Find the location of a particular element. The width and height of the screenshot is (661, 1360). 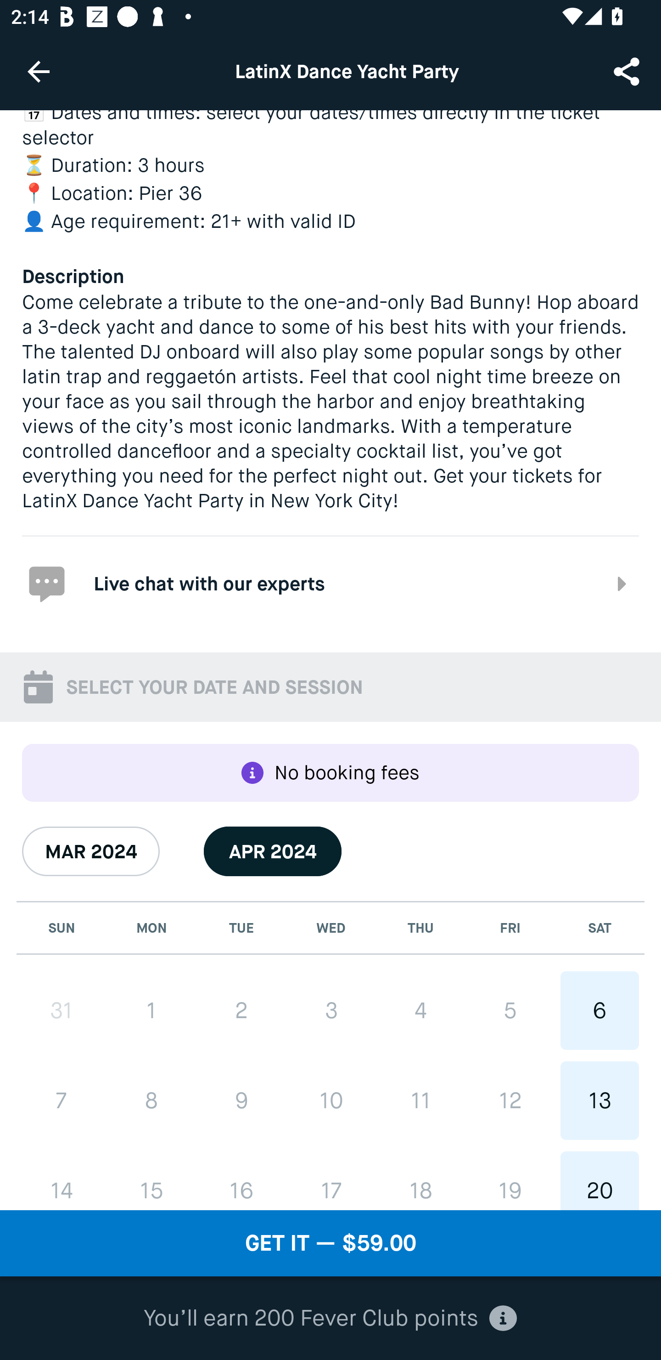

Share is located at coordinates (628, 71).